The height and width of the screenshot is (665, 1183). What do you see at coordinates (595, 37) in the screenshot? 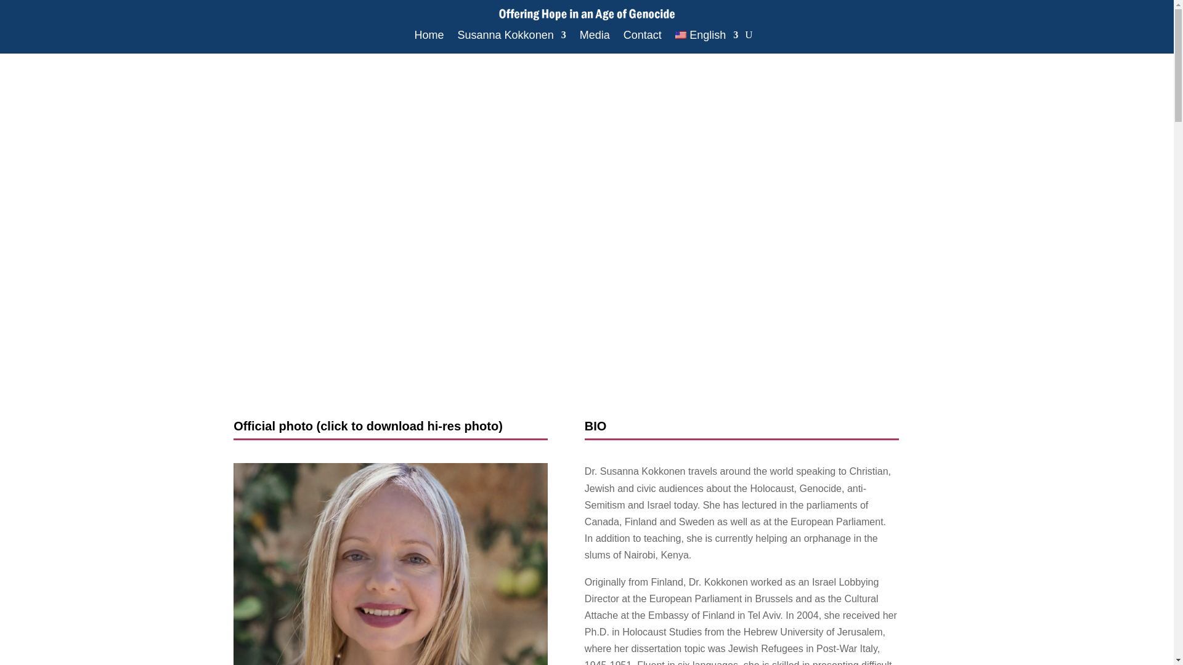
I see `Media` at bounding box center [595, 37].